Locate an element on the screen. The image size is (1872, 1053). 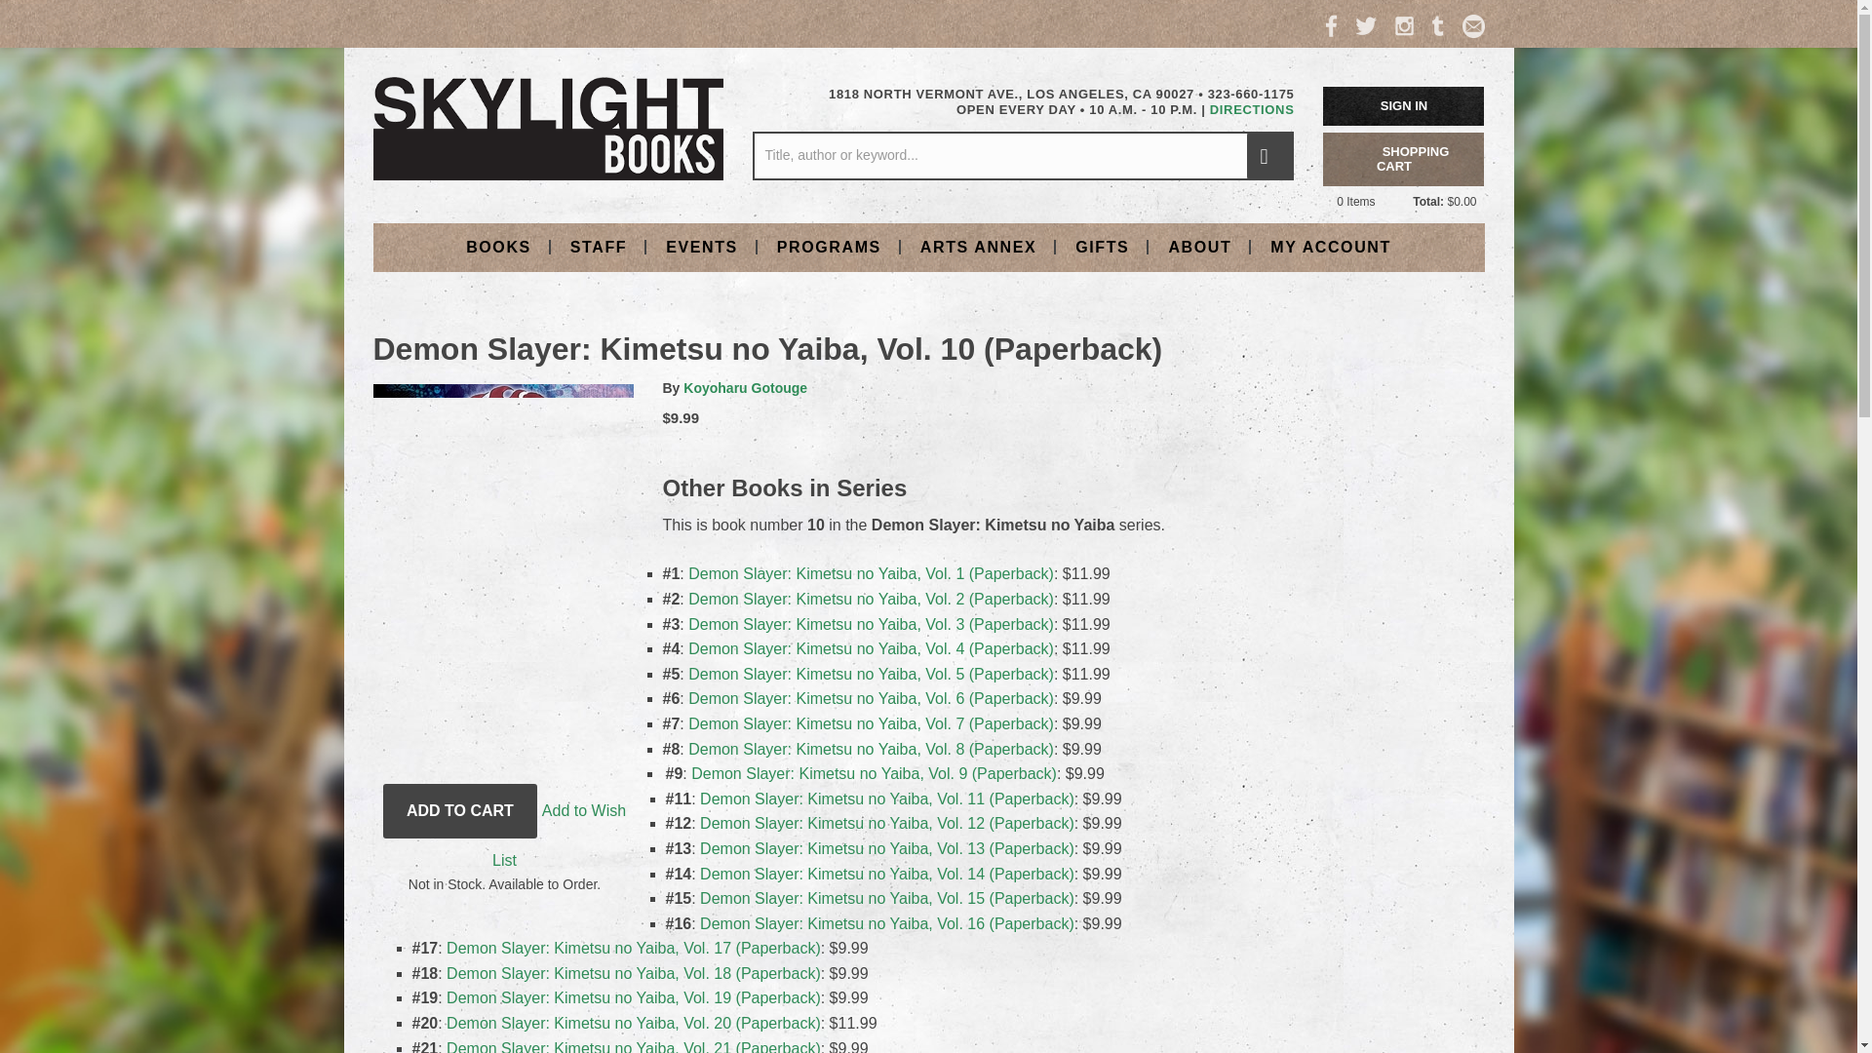
GIFTS is located at coordinates (1102, 246).